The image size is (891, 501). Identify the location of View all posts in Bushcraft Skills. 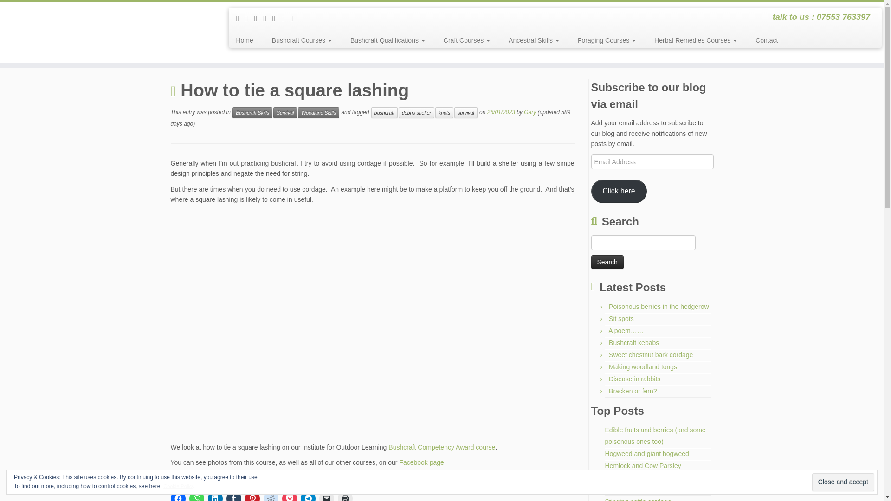
(252, 112).